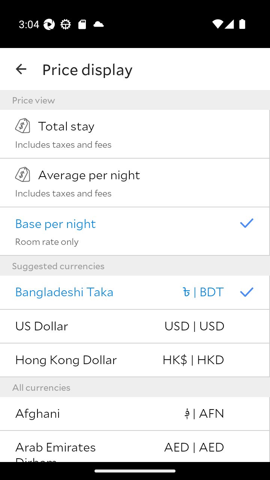 Image resolution: width=270 pixels, height=480 pixels. Describe the element at coordinates (135, 360) in the screenshot. I see `Hong Kong Dollar HK$ | HKD` at that location.